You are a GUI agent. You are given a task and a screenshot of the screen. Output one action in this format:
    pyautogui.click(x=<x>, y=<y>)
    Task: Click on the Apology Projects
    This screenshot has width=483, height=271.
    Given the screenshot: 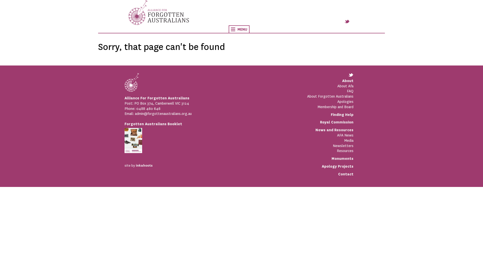 What is the action you would take?
    pyautogui.click(x=338, y=166)
    